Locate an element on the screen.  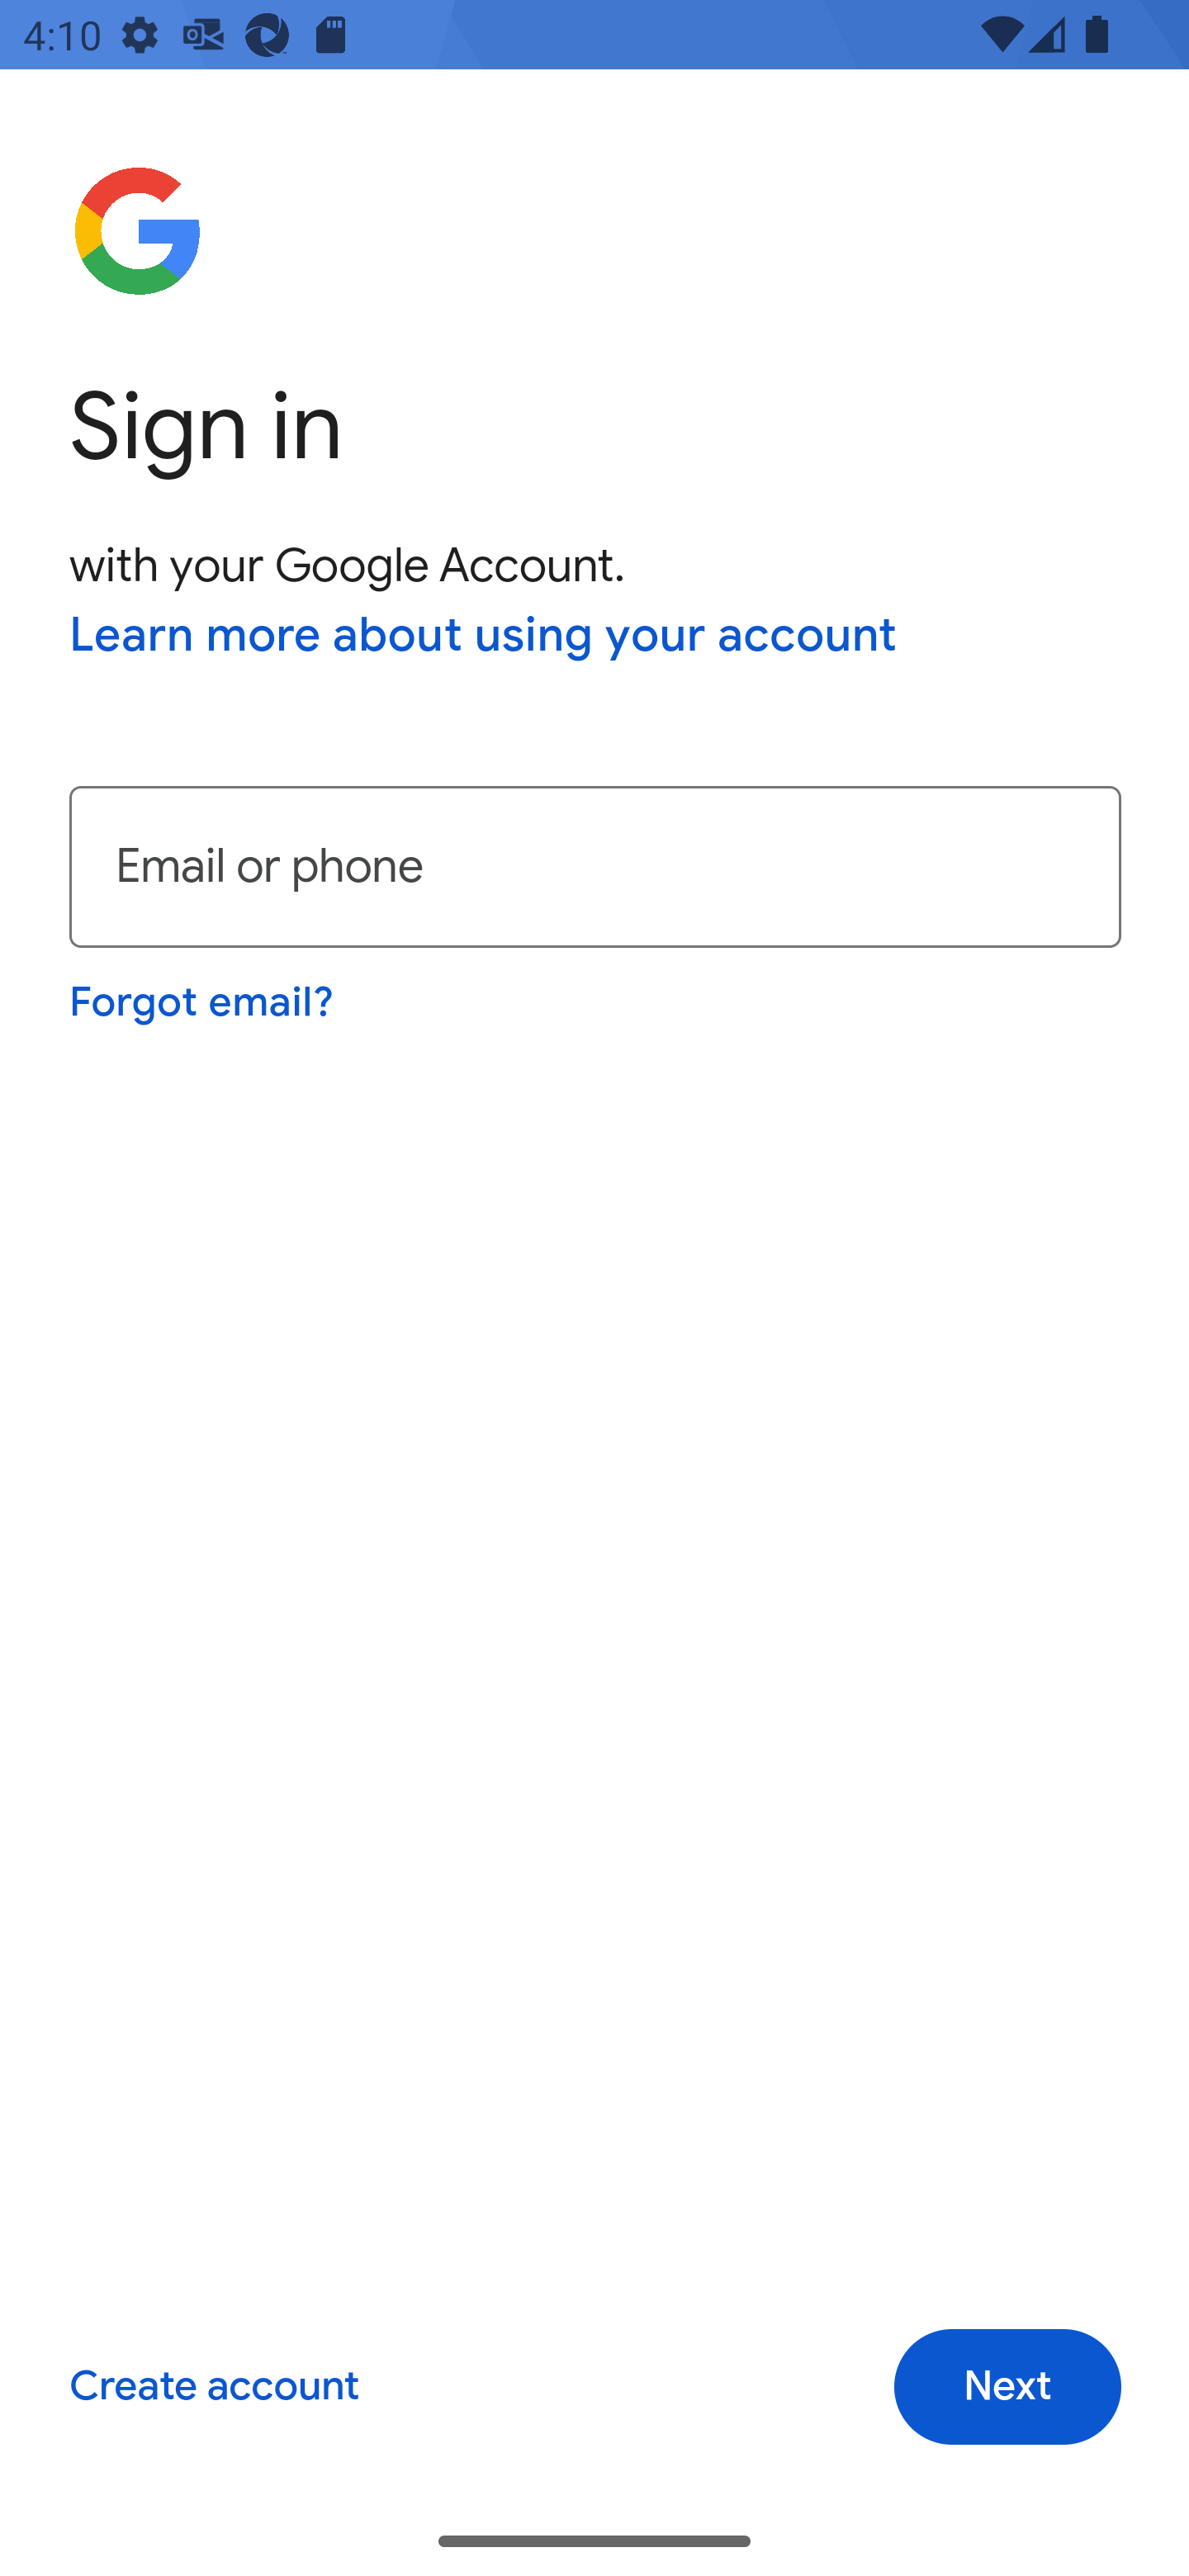
Create account is located at coordinates (213, 2388).